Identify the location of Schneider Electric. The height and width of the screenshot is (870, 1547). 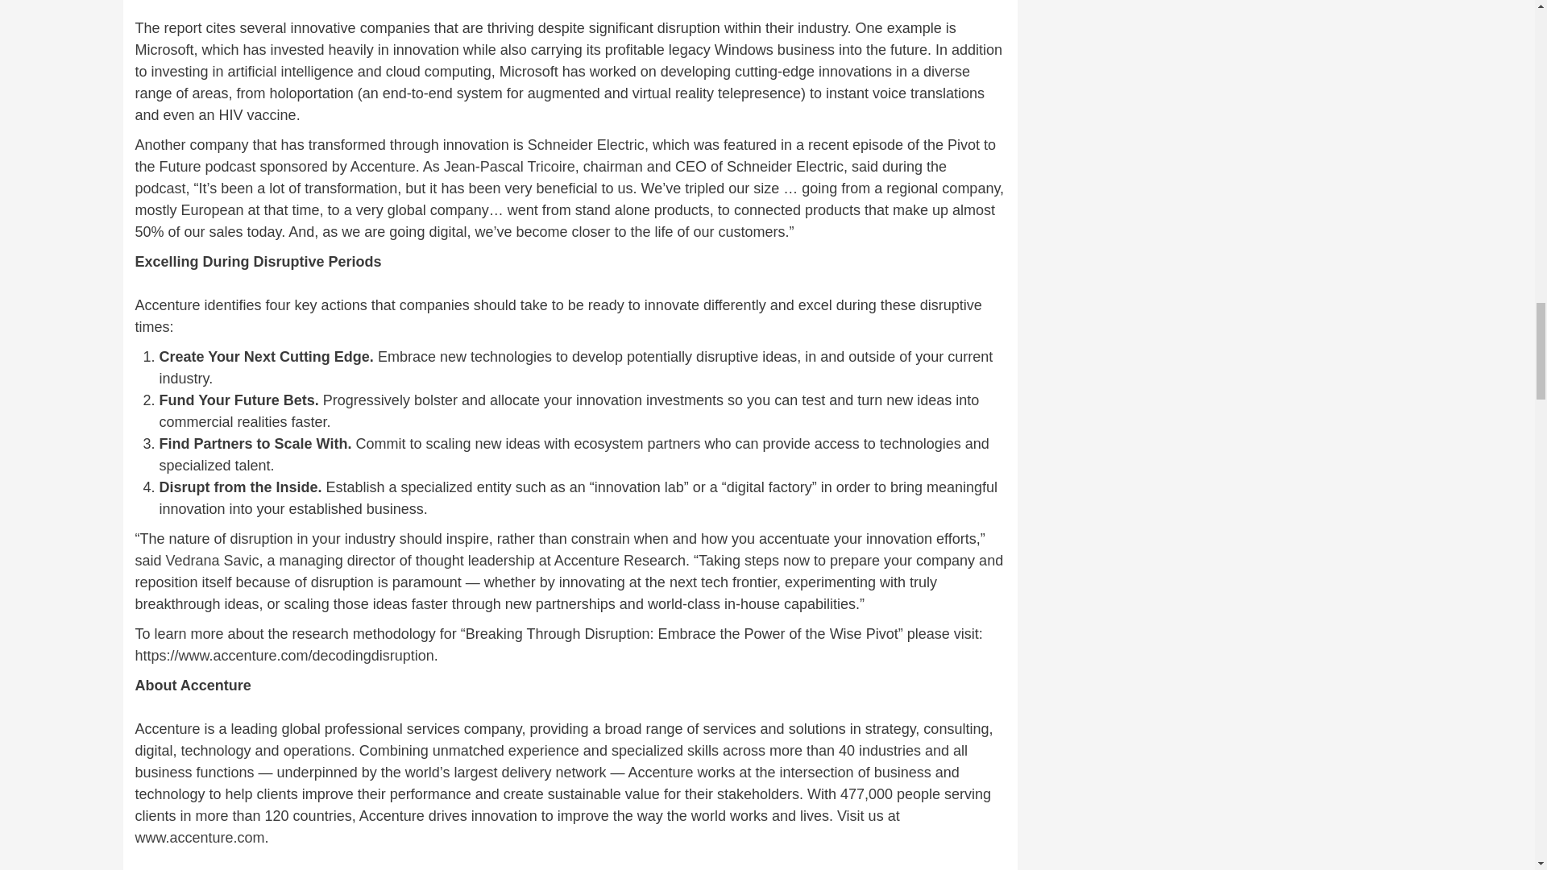
(586, 145).